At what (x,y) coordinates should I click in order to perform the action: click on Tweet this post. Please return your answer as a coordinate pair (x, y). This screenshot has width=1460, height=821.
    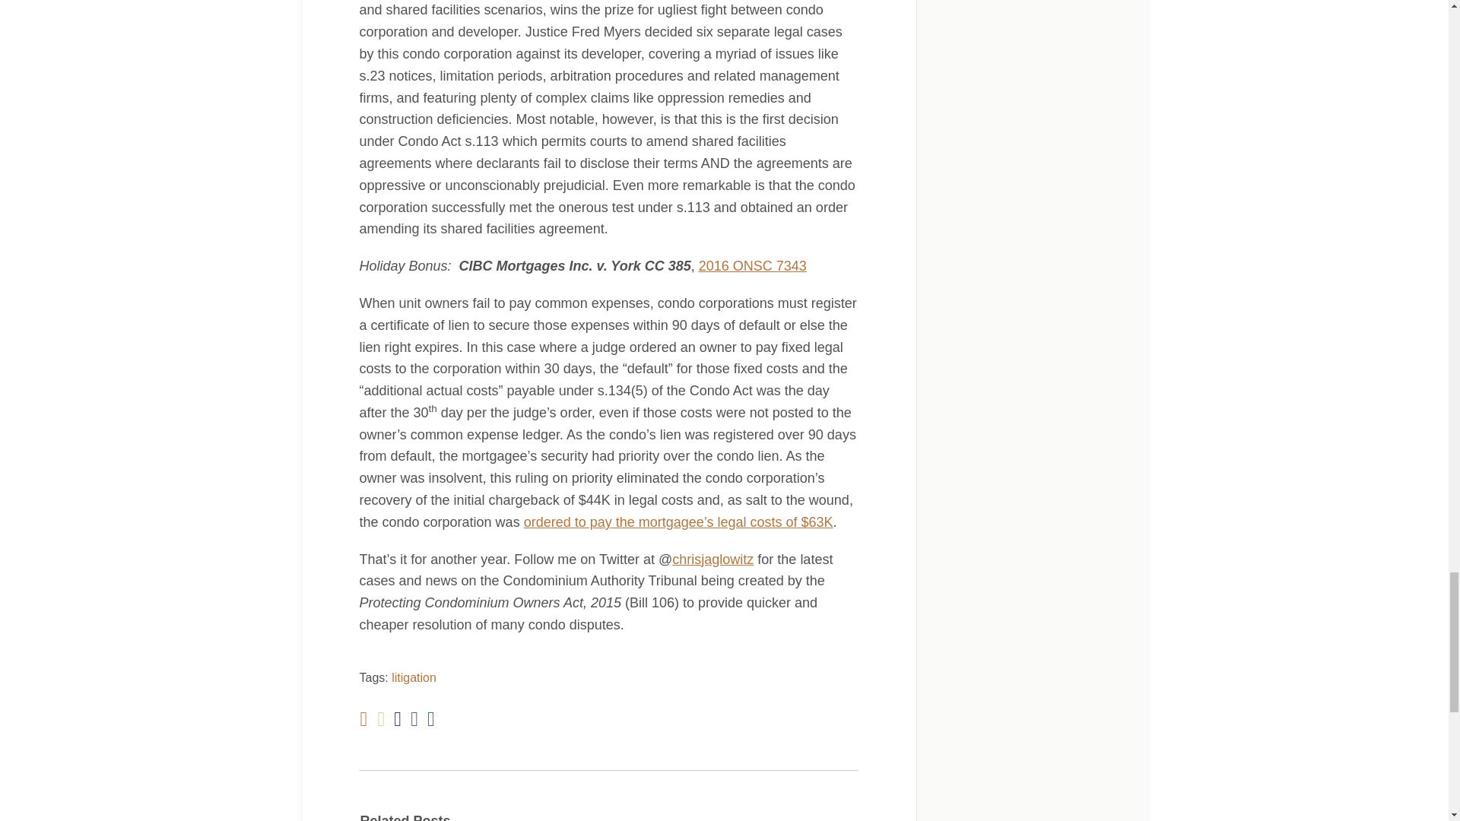
    Looking at the image, I should click on (398, 719).